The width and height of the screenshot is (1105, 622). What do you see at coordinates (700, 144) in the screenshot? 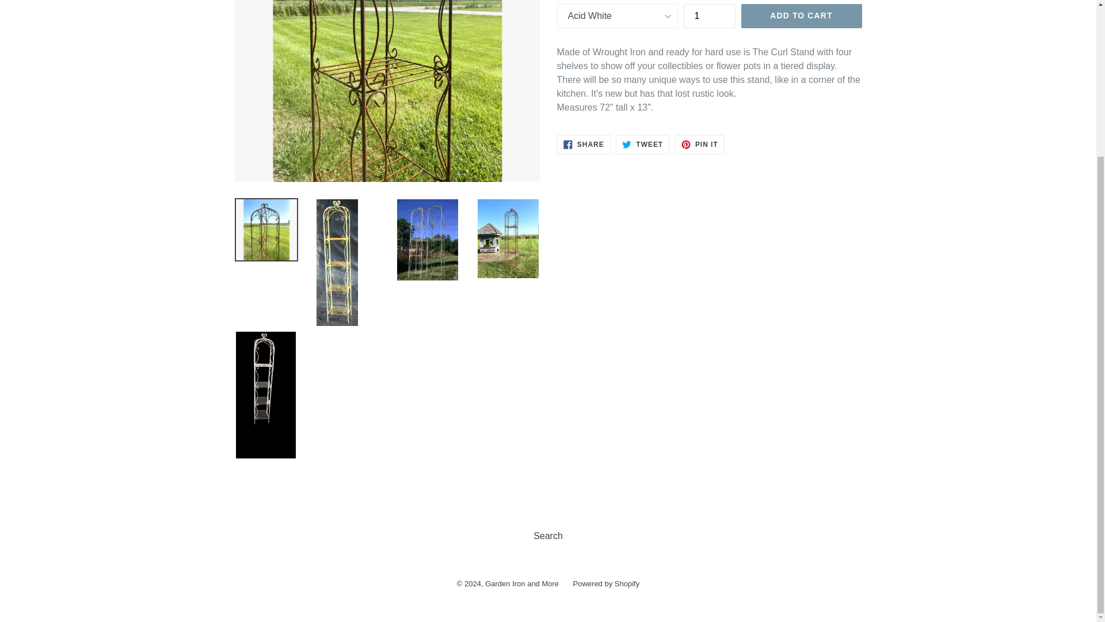
I see `Tweet on Twitter` at bounding box center [700, 144].